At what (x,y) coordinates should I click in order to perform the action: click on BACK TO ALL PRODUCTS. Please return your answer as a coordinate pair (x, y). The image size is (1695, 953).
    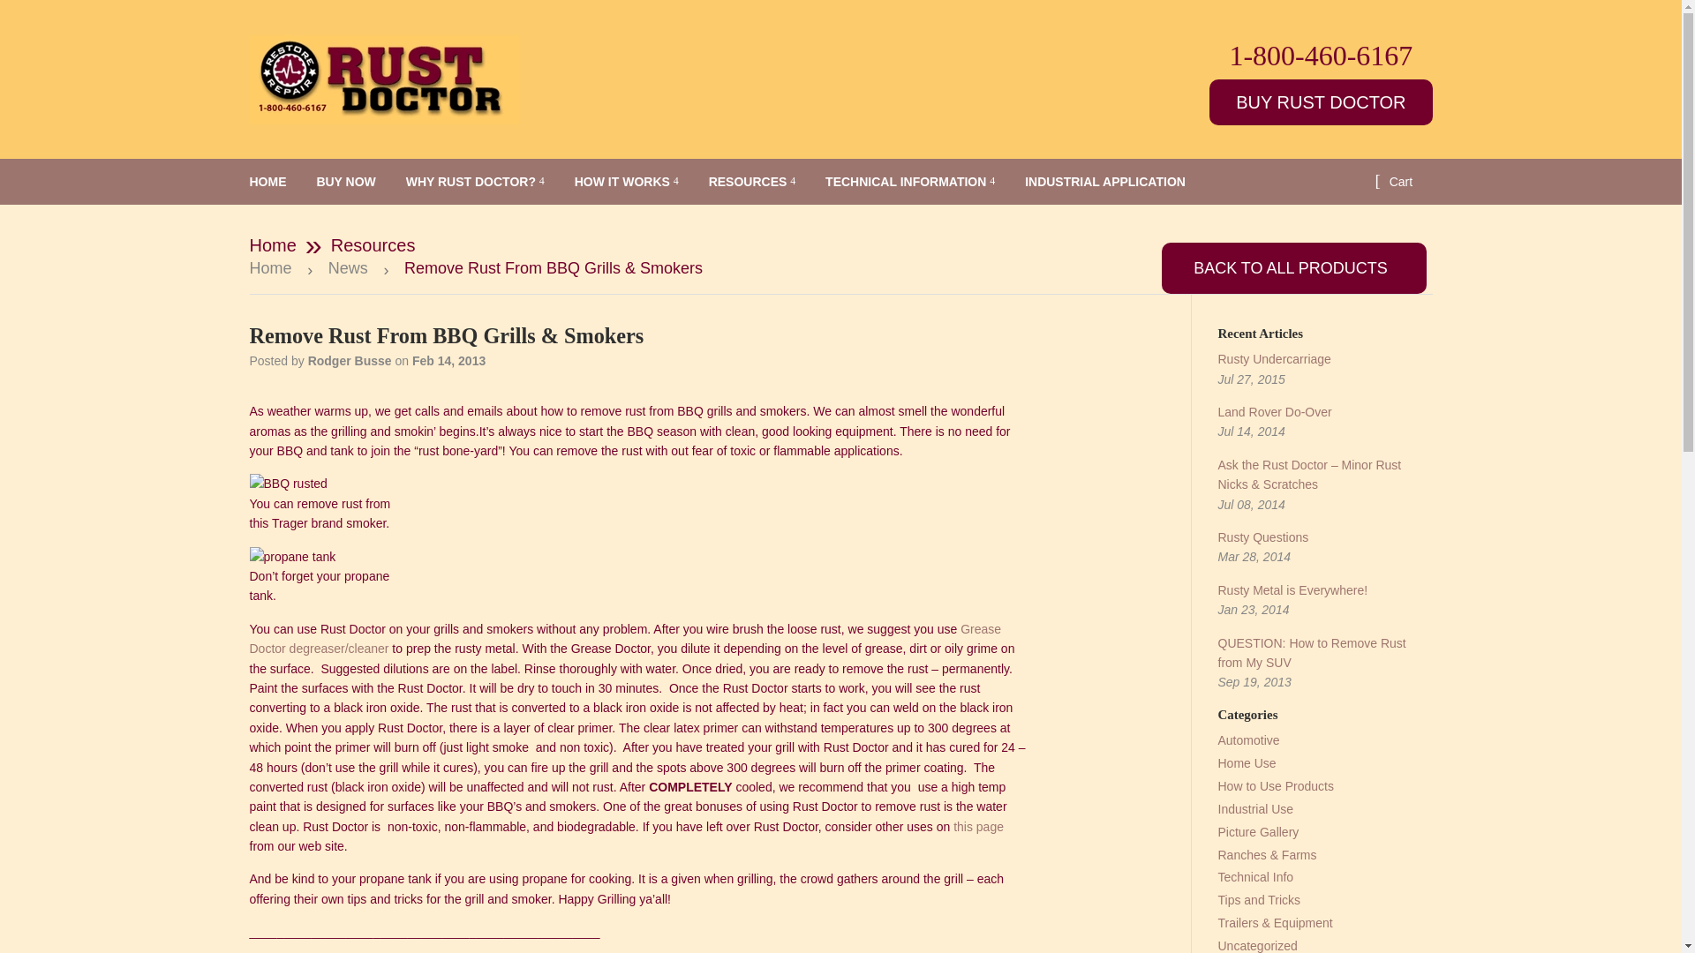
    Looking at the image, I should click on (1294, 268).